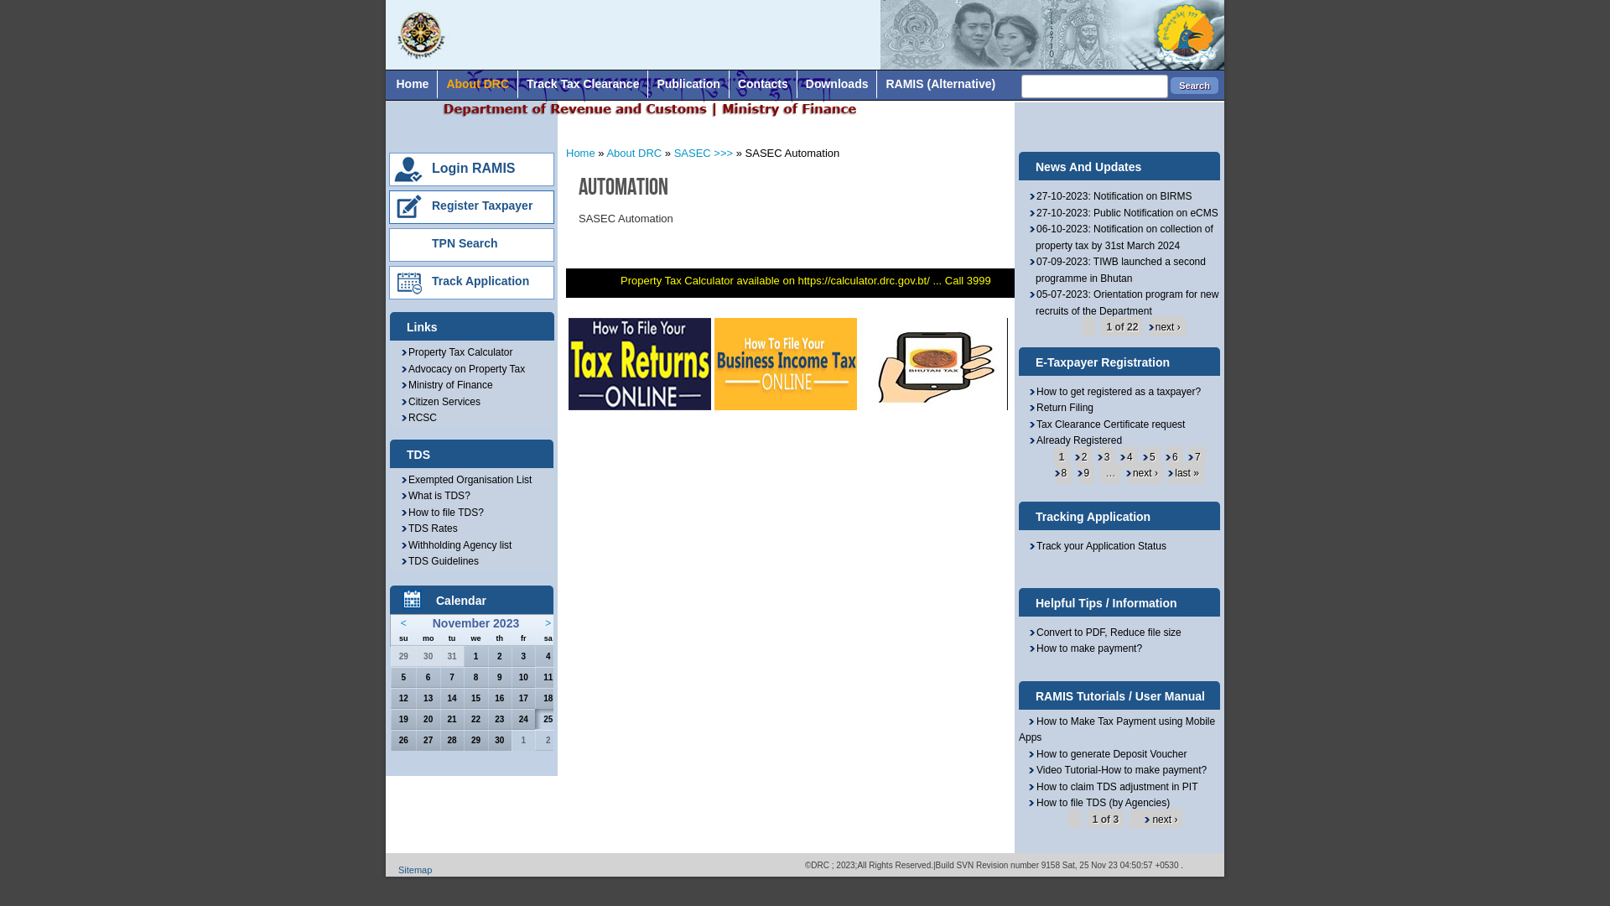 This screenshot has width=1610, height=906. Describe the element at coordinates (1060, 473) in the screenshot. I see `8` at that location.